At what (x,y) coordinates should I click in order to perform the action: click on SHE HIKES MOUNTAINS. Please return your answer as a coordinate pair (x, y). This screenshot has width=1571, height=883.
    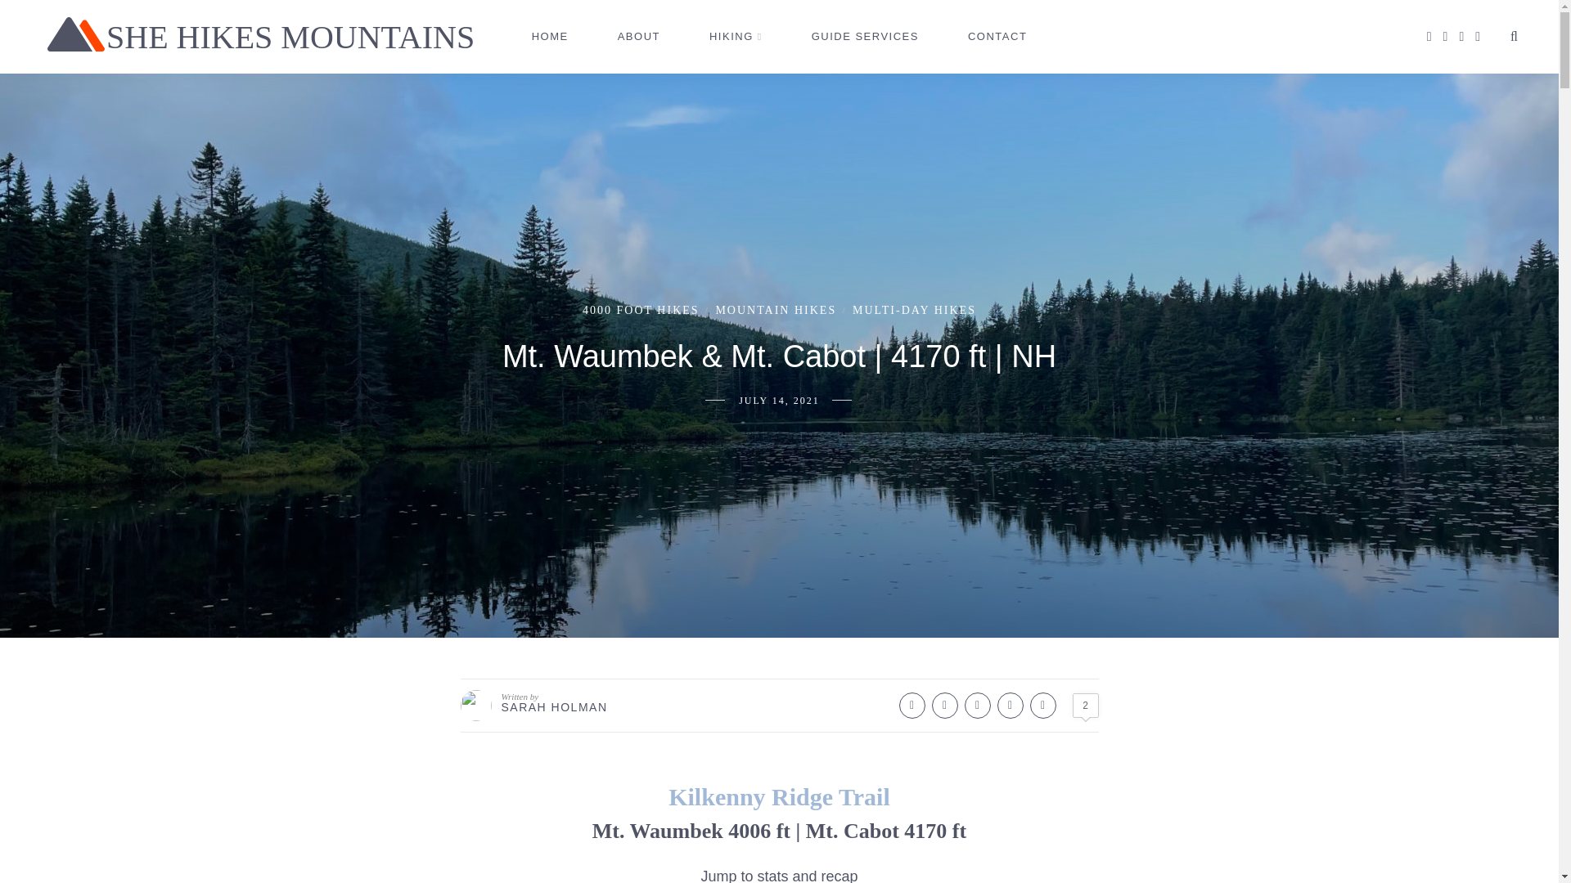
    Looking at the image, I should click on (260, 33).